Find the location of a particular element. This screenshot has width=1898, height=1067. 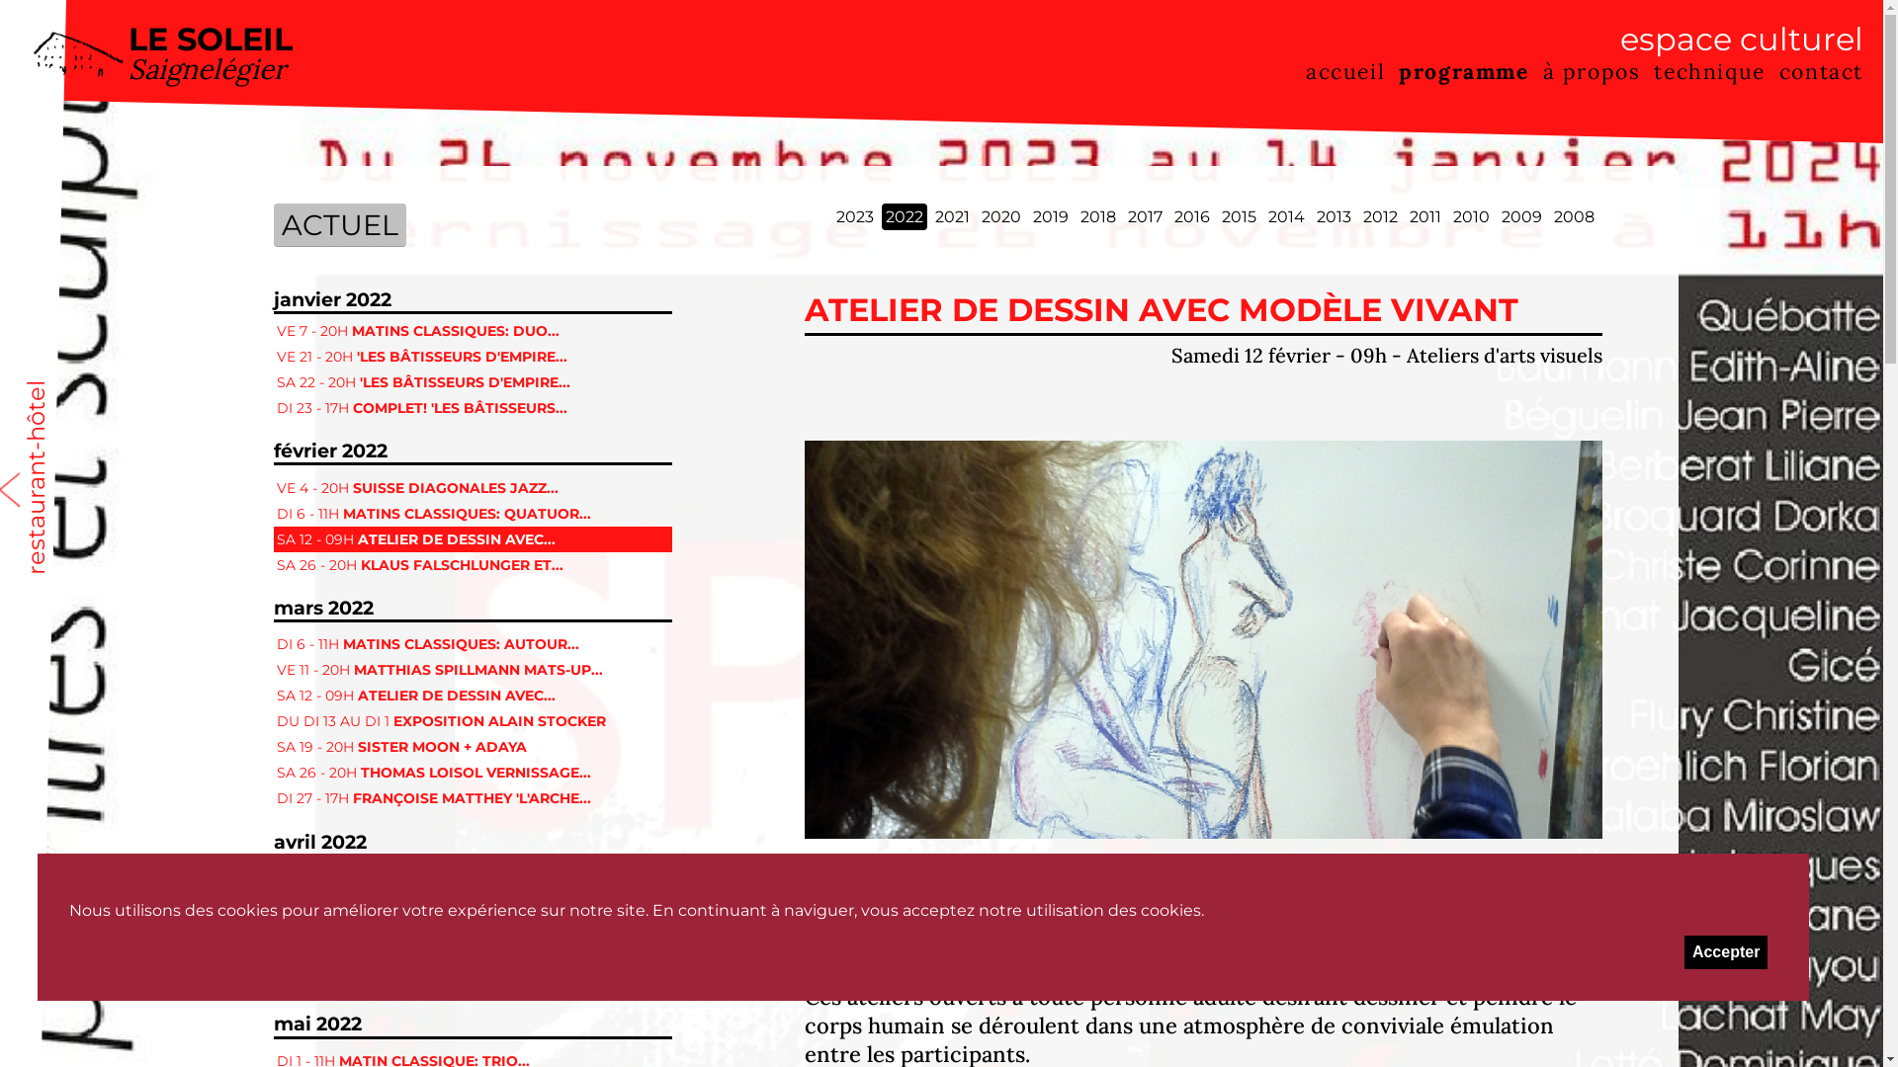

technique is located at coordinates (1709, 71).